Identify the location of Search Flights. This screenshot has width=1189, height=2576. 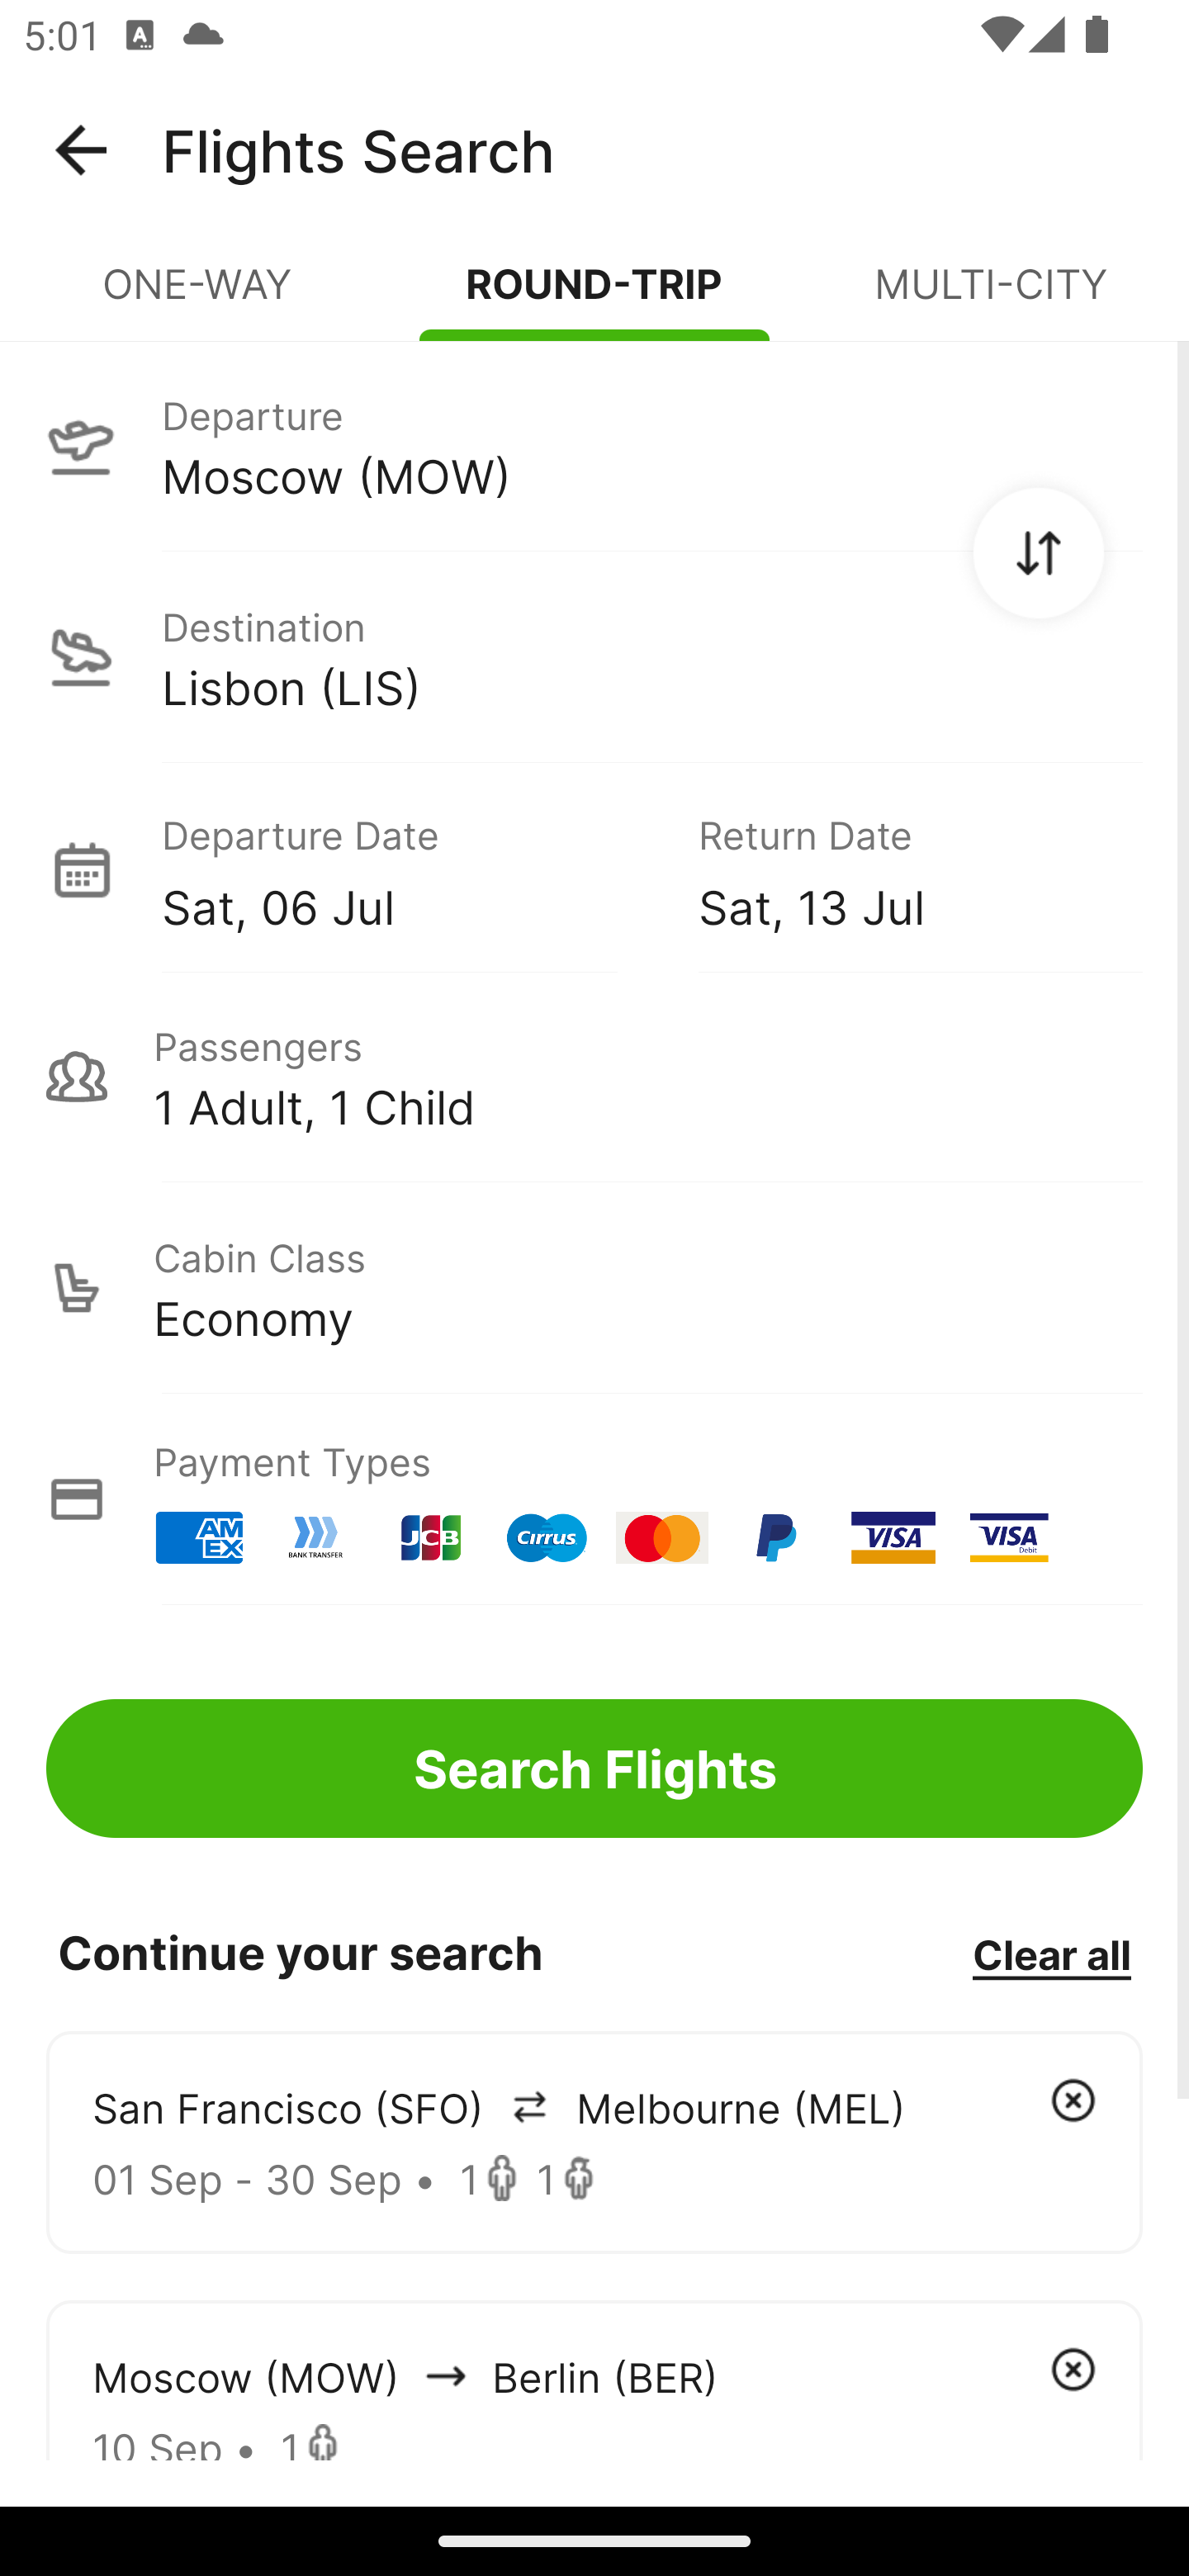
(594, 1769).